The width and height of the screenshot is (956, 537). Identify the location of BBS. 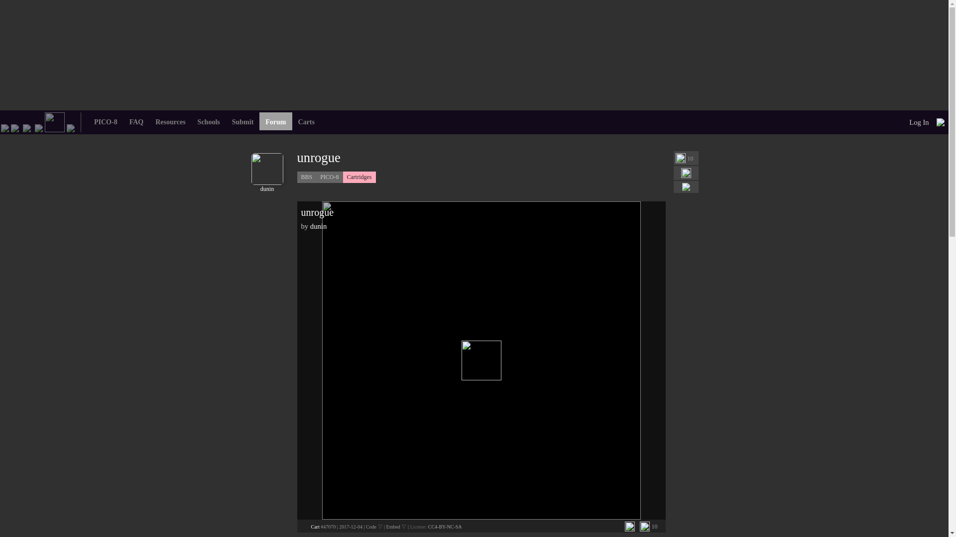
(306, 177).